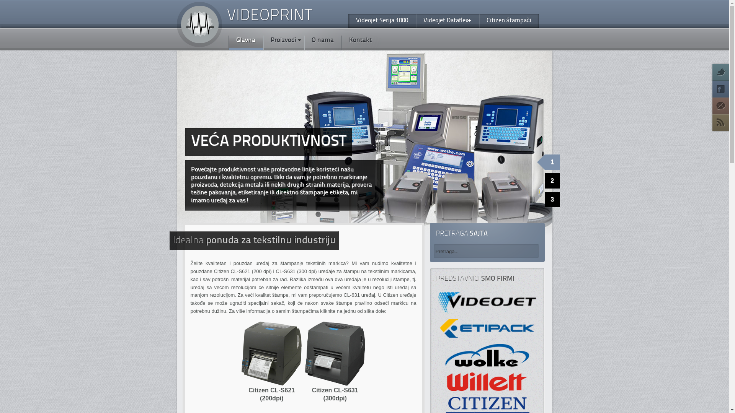 This screenshot has width=735, height=413. Describe the element at coordinates (335, 354) in the screenshot. I see `Citizen CL-S631` at that location.